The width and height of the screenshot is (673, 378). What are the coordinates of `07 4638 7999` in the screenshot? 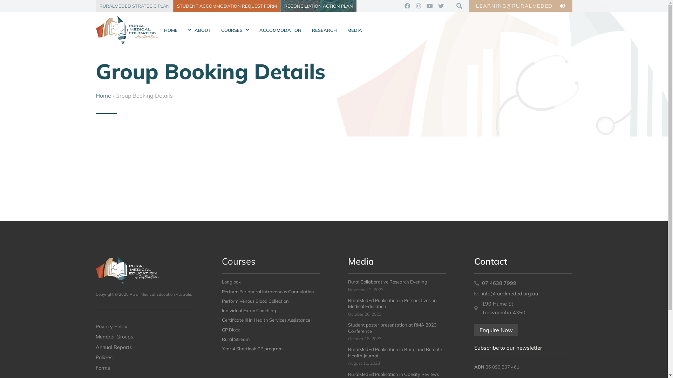 It's located at (523, 283).